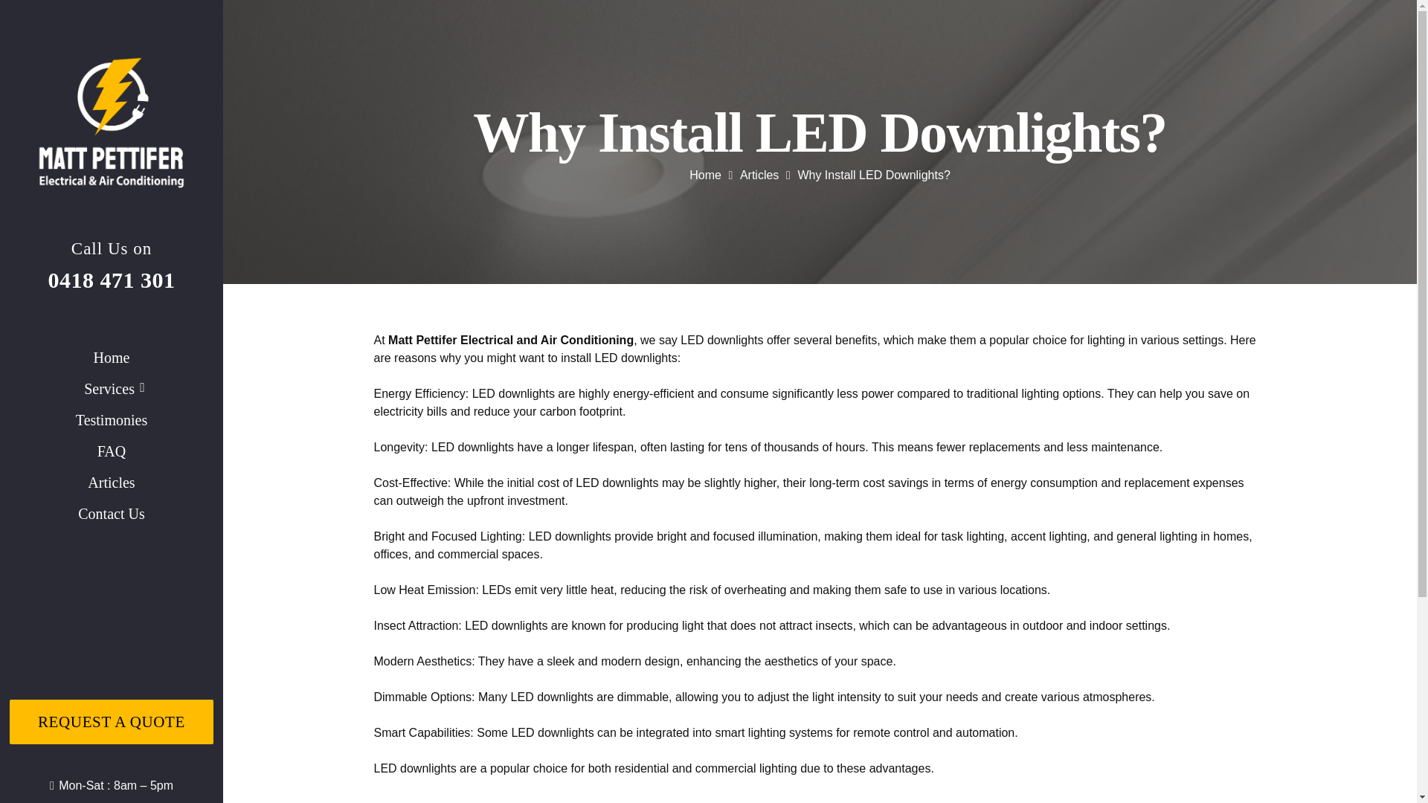 This screenshot has height=803, width=1428. Describe the element at coordinates (759, 175) in the screenshot. I see `Articles` at that location.